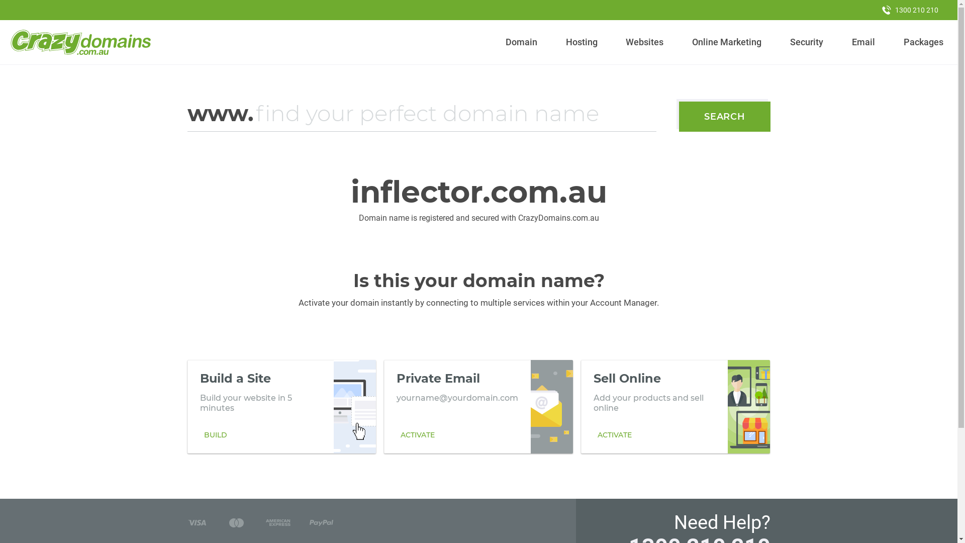  Describe the element at coordinates (863, 42) in the screenshot. I see `Email` at that location.